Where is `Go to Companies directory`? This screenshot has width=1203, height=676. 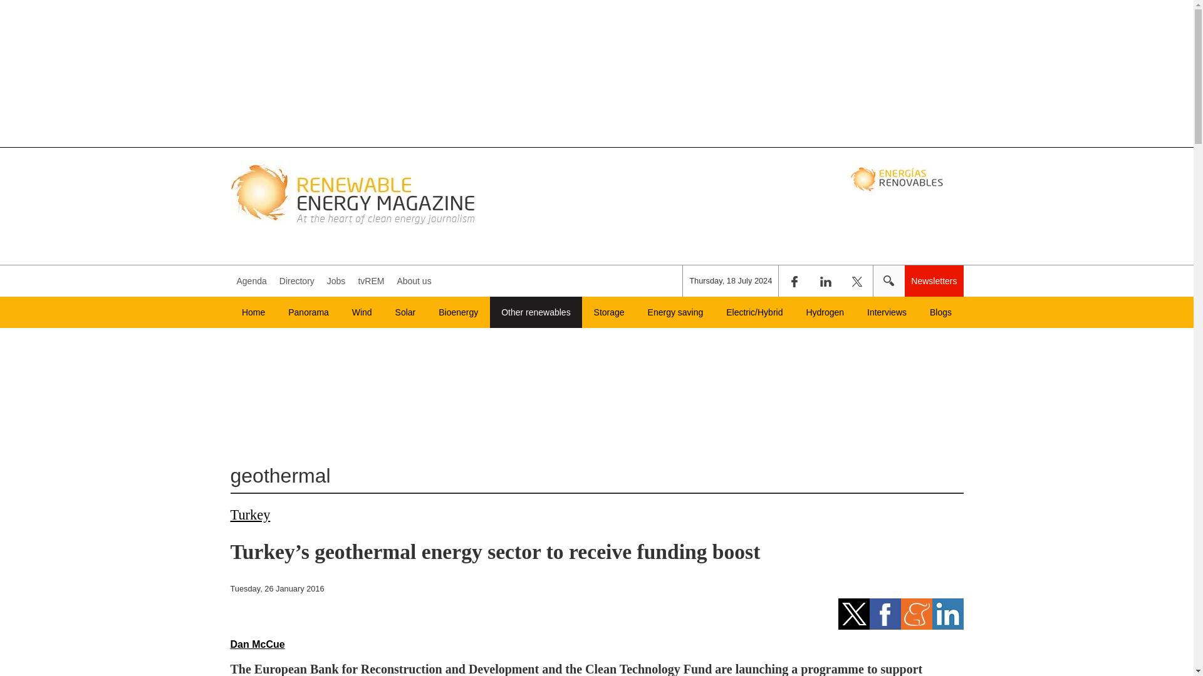 Go to Companies directory is located at coordinates (297, 281).